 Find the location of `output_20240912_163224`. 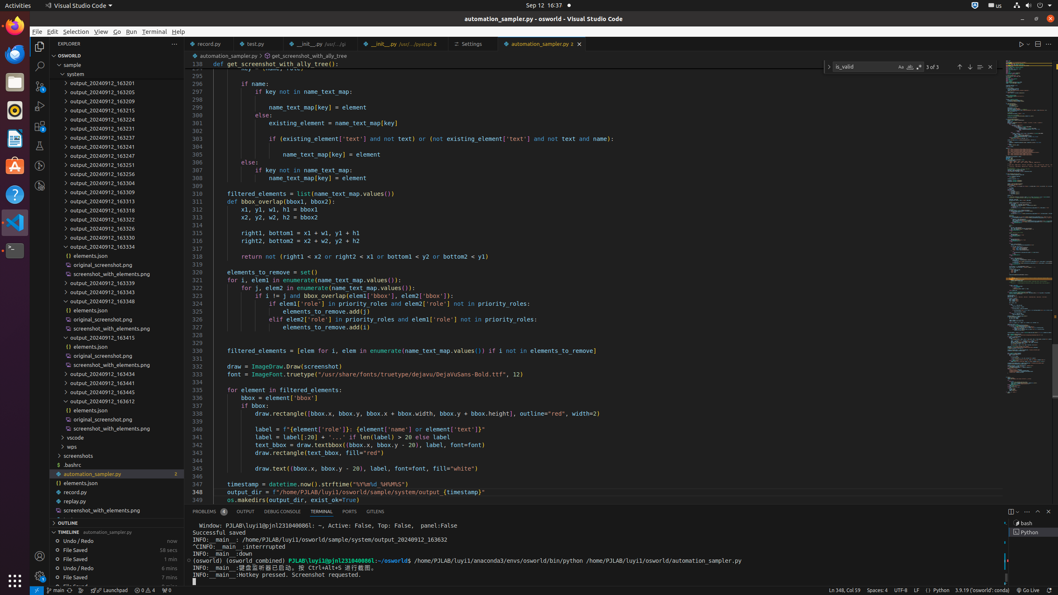

output_20240912_163224 is located at coordinates (117, 119).